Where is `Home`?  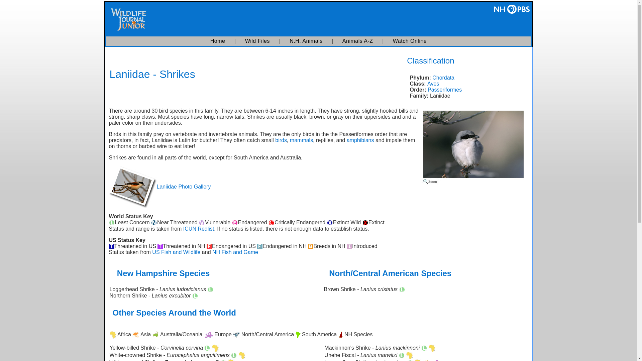
Home is located at coordinates (218, 41).